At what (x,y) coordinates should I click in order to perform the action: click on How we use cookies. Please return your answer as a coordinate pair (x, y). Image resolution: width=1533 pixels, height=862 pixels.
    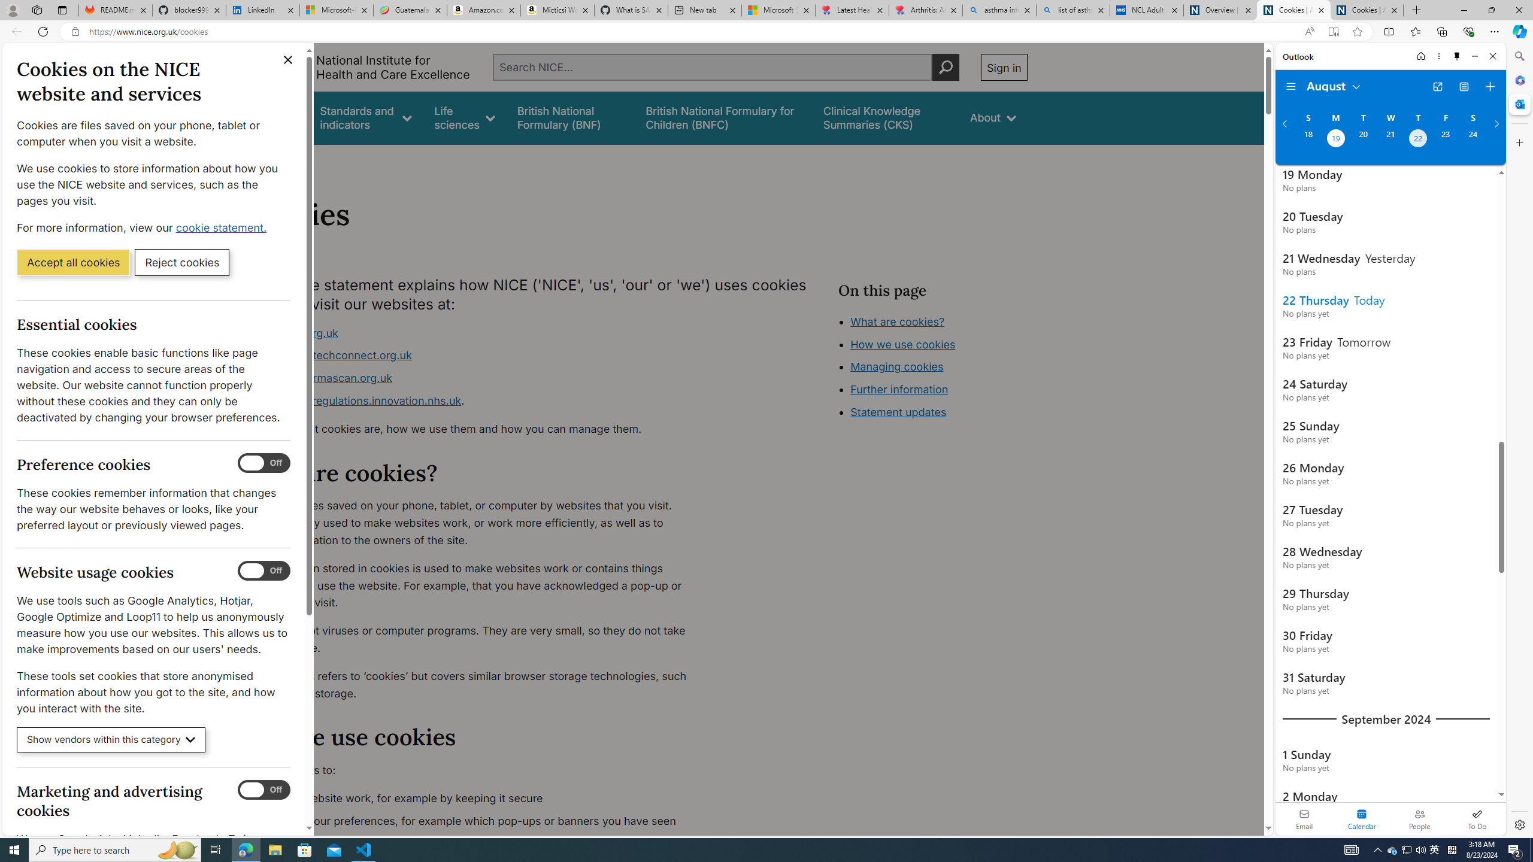
    Looking at the image, I should click on (944, 411).